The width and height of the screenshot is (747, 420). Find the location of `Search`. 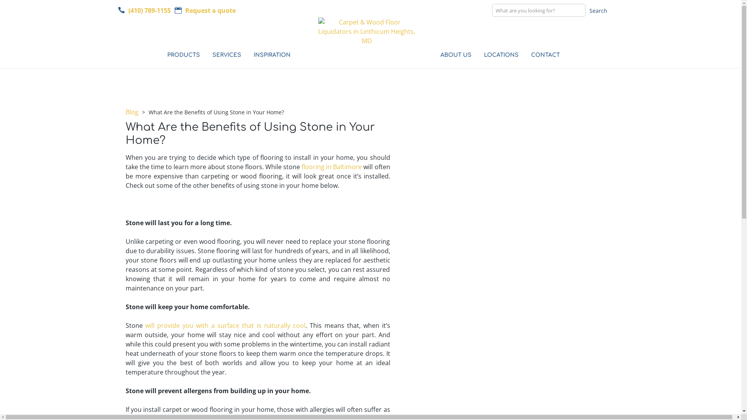

Search is located at coordinates (340, 11).